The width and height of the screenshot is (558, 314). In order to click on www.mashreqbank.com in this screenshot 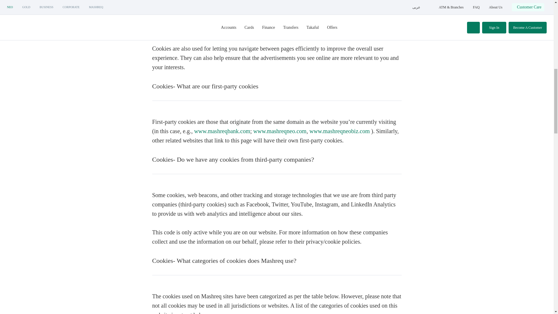, I will do `click(222, 131)`.